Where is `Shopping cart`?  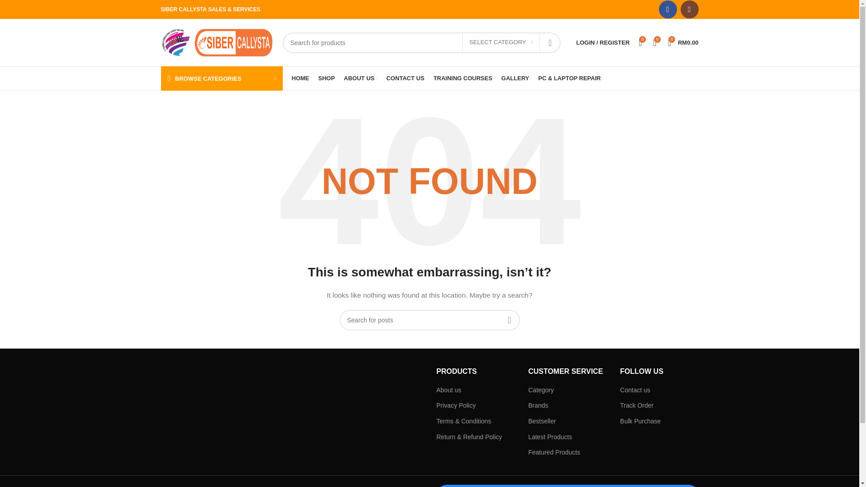 Shopping cart is located at coordinates (683, 42).